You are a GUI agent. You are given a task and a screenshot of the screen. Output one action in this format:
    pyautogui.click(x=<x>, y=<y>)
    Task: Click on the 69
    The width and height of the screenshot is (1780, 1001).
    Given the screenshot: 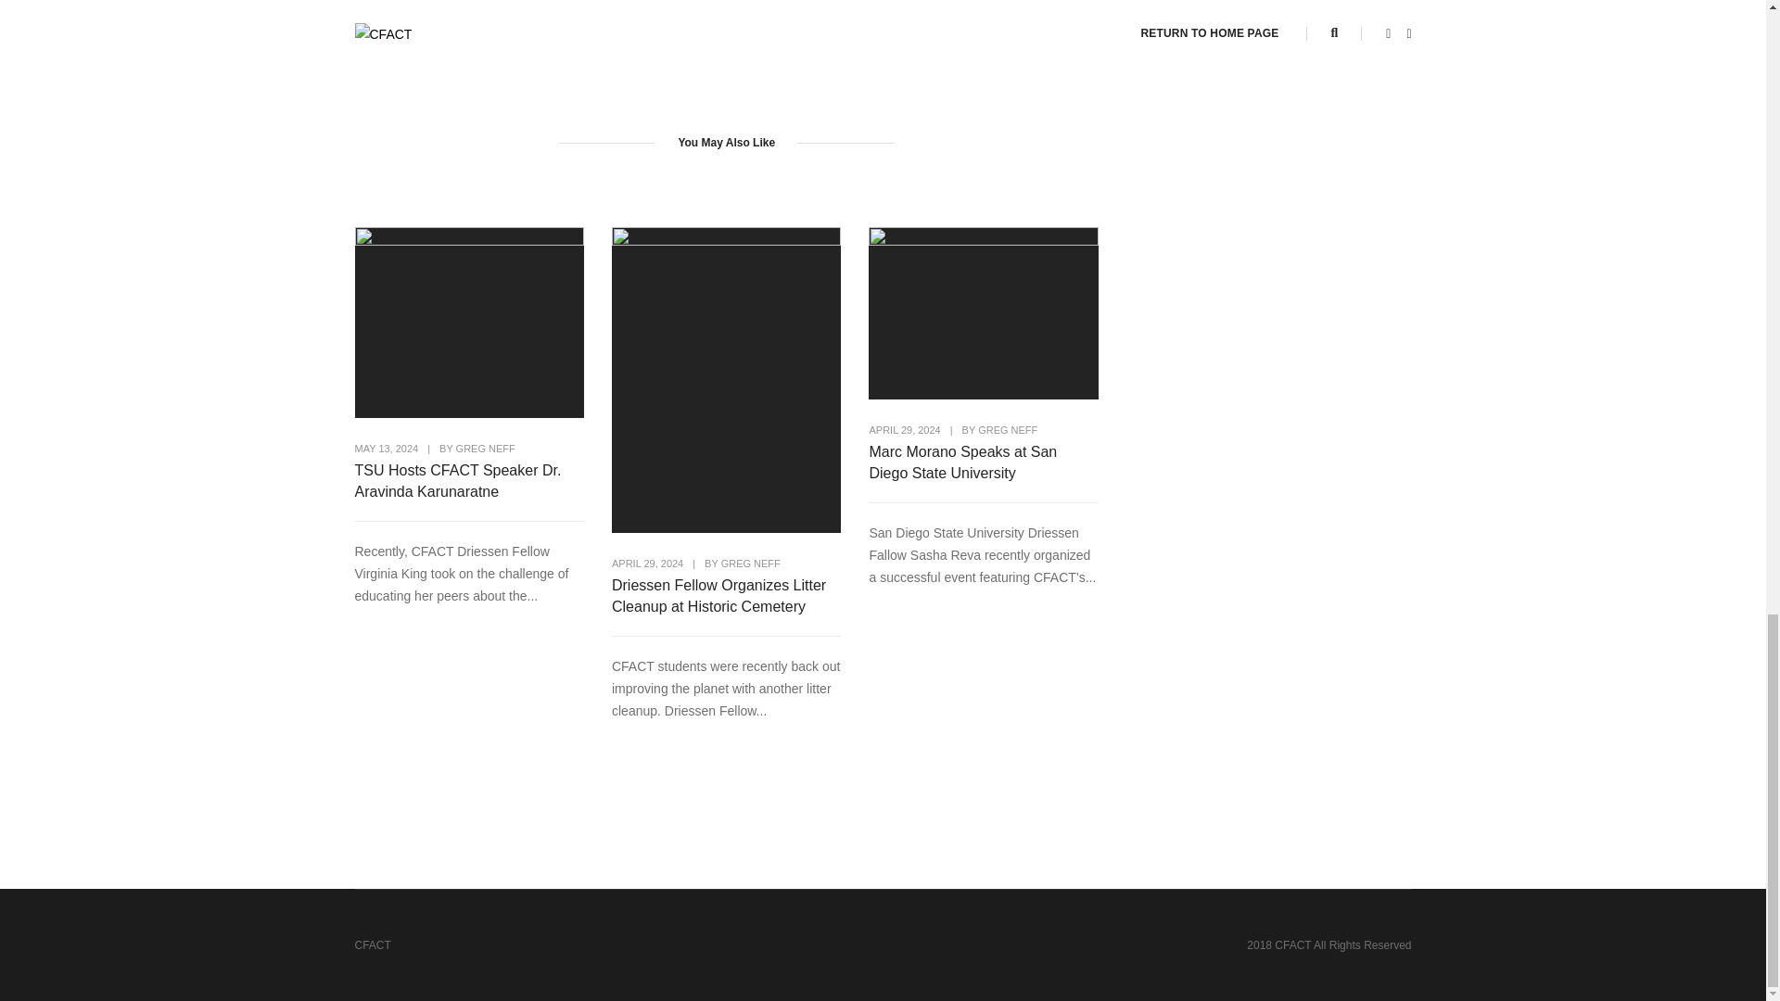 What is the action you would take?
    pyautogui.click(x=997, y=17)
    